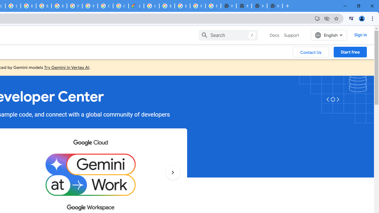 The width and height of the screenshot is (379, 213). Describe the element at coordinates (275, 6) in the screenshot. I see `New Tab` at that location.